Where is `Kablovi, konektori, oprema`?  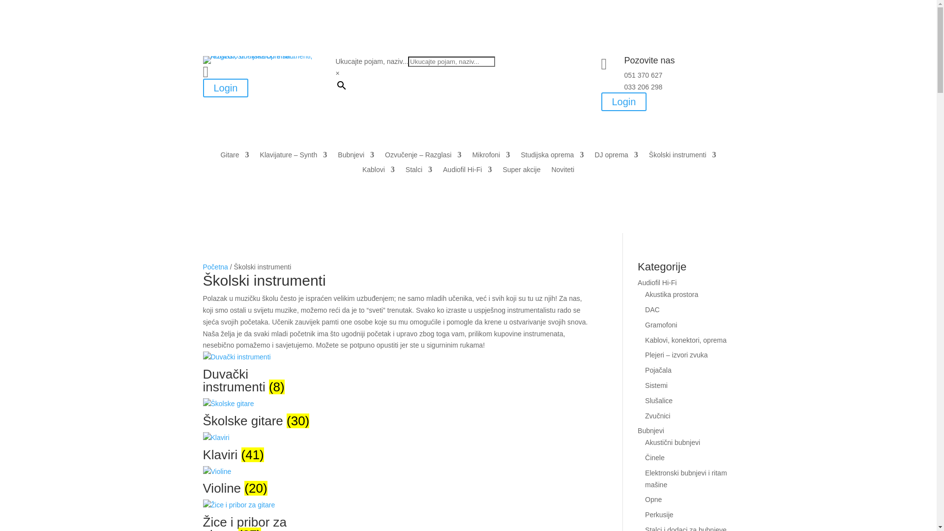
Kablovi, konektori, oprema is located at coordinates (686, 340).